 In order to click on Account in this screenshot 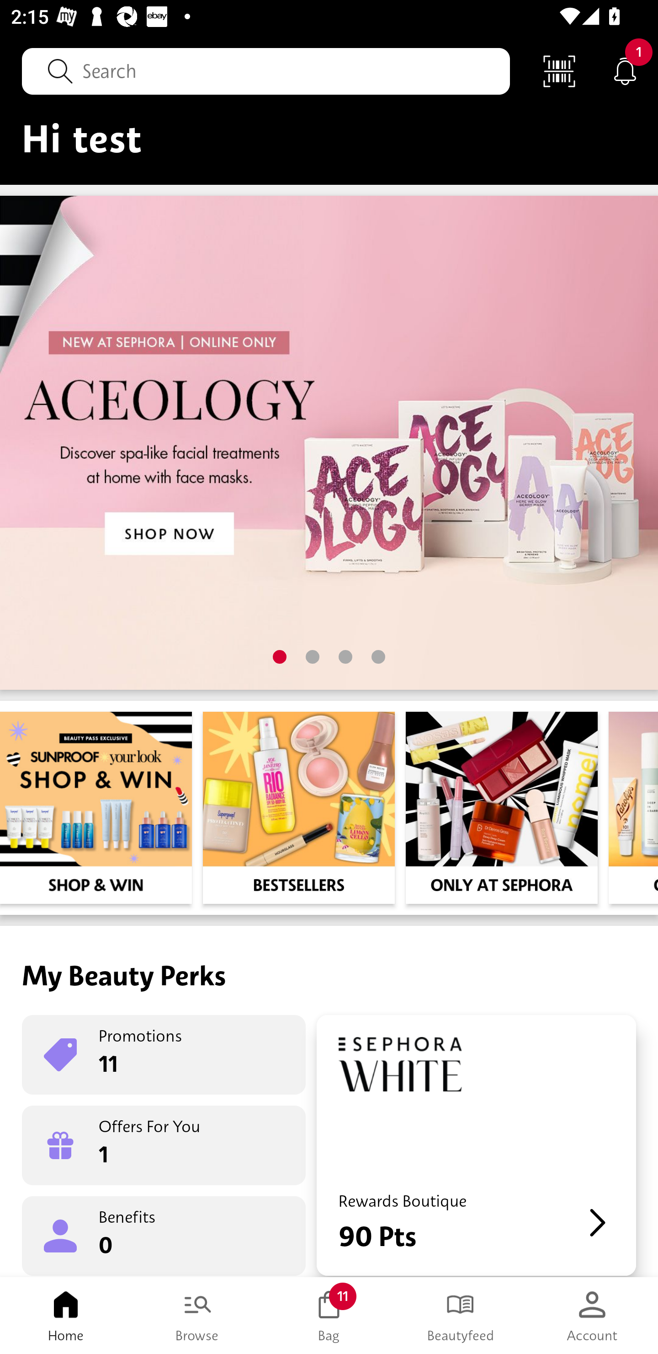, I will do `click(592, 1316)`.